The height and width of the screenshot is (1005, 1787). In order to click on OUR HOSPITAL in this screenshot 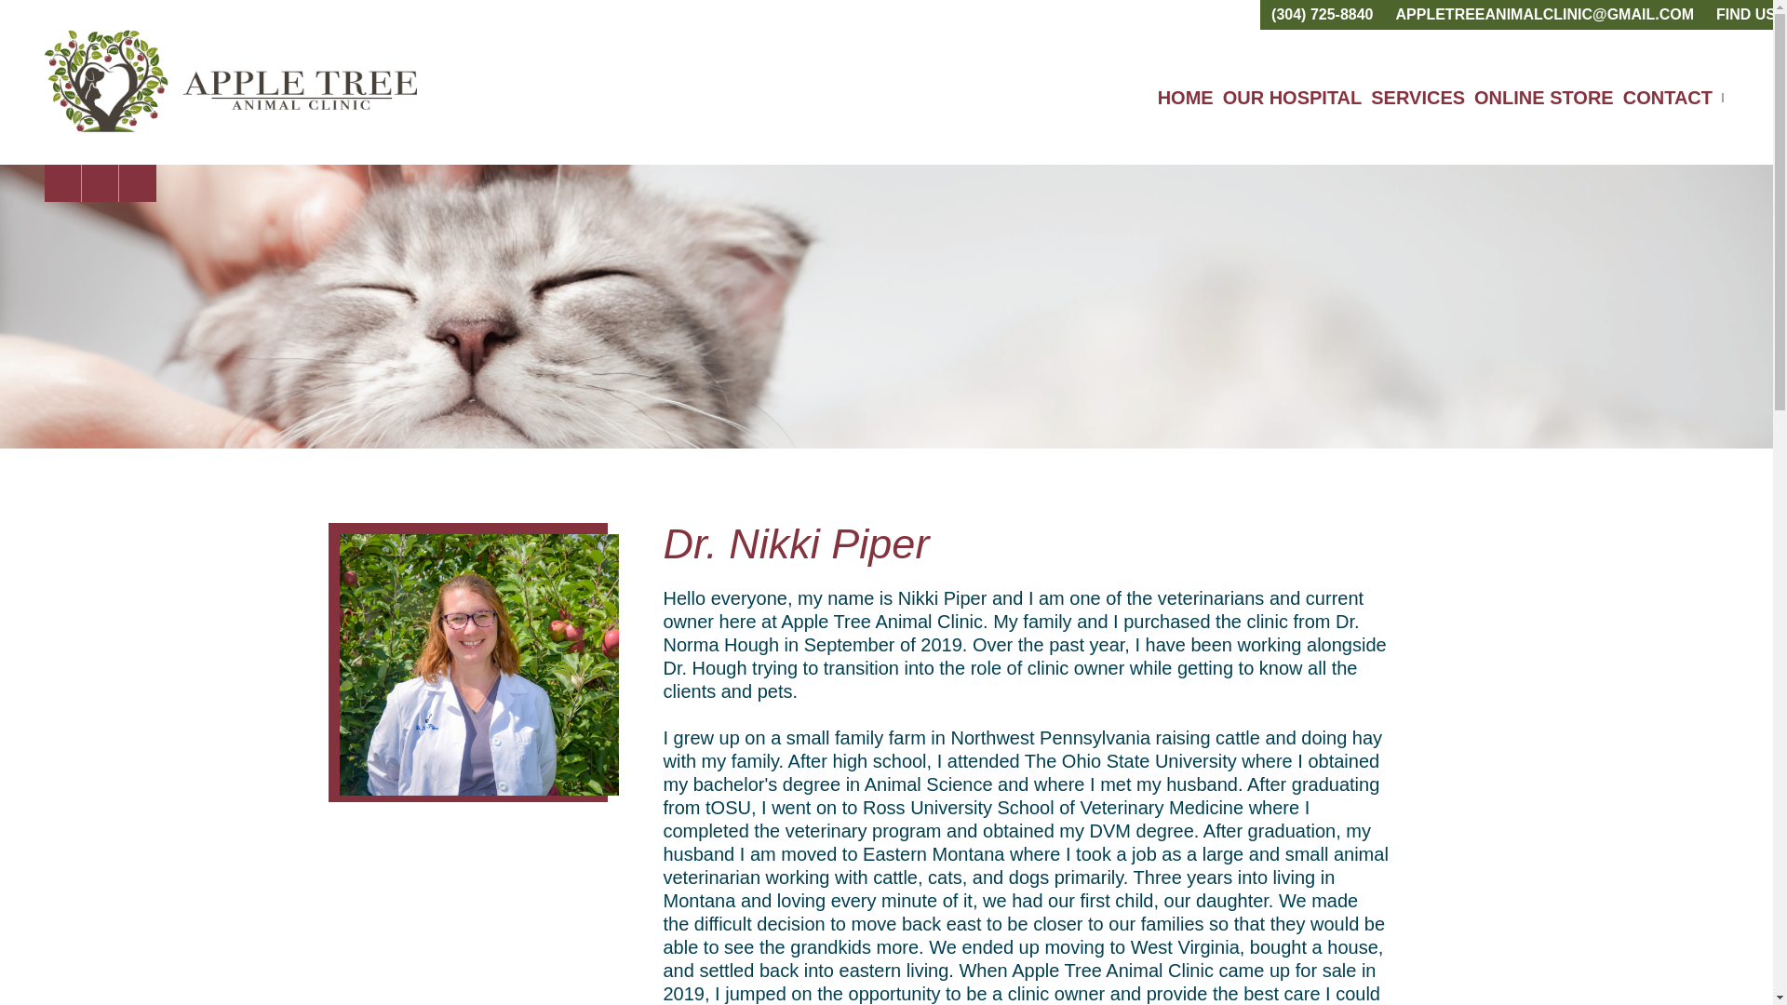, I will do `click(1292, 97)`.